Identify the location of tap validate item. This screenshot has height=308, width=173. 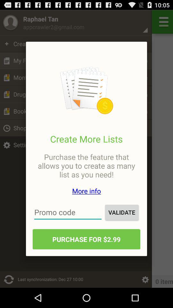
(122, 212).